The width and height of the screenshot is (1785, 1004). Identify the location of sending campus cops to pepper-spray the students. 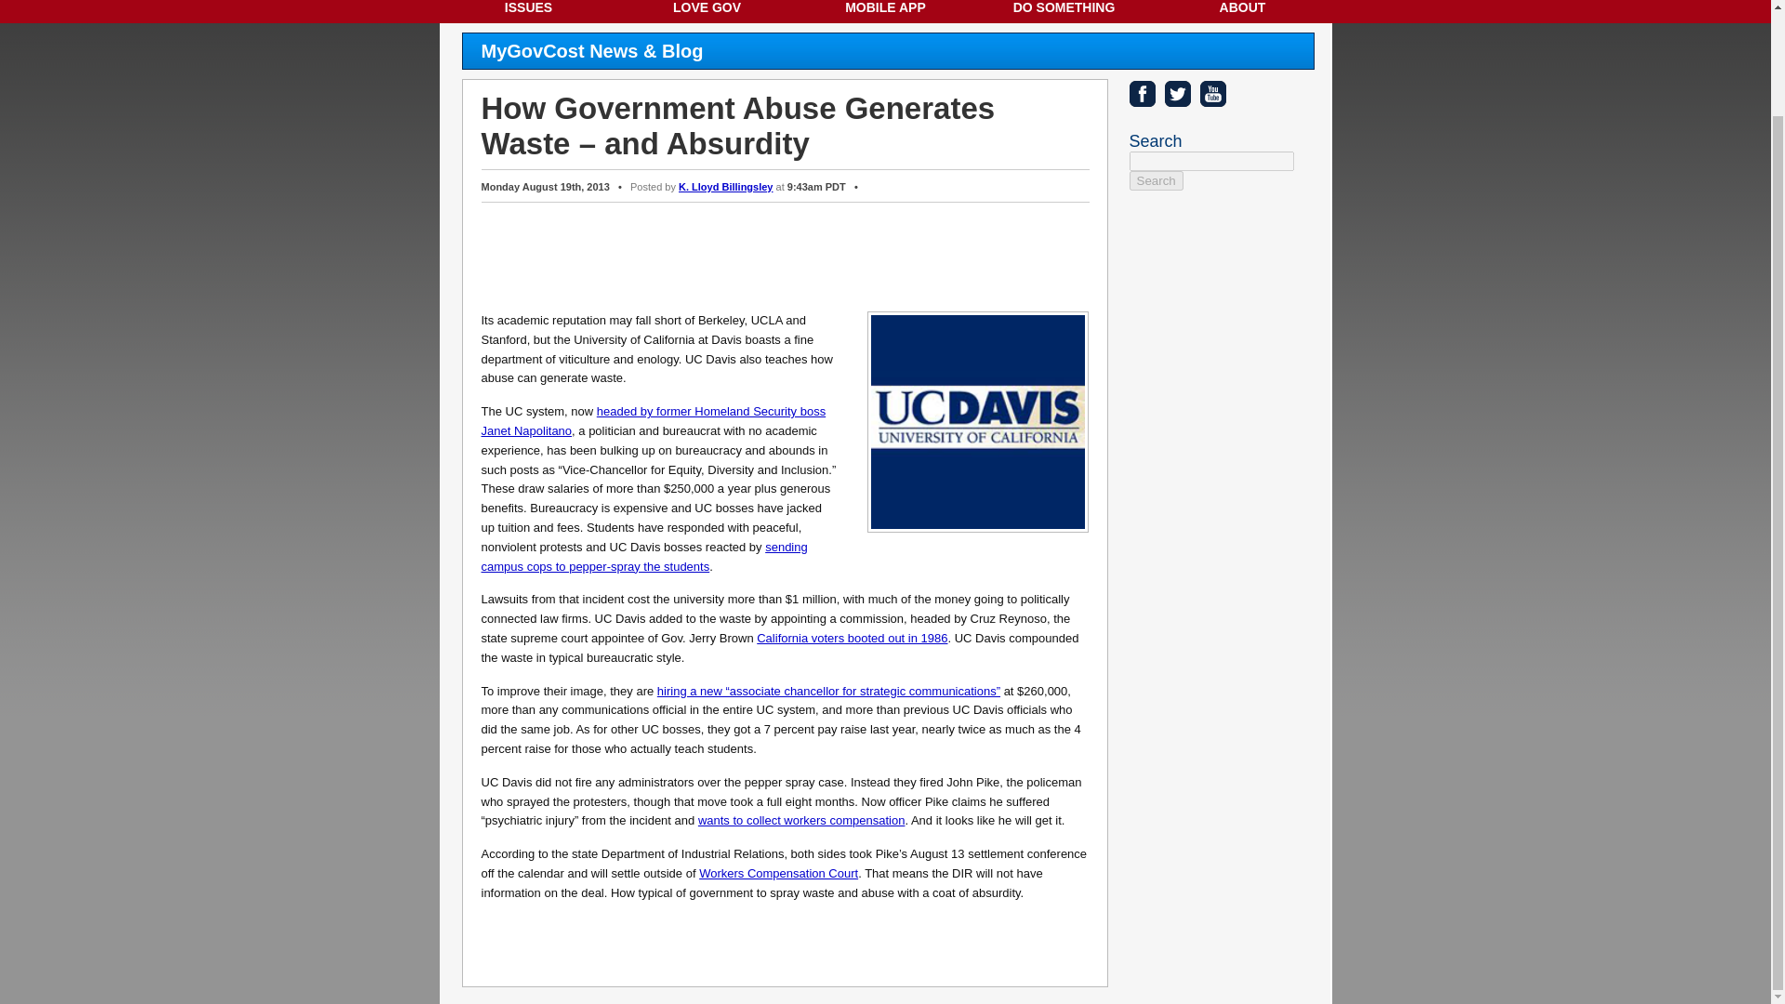
(645, 556).